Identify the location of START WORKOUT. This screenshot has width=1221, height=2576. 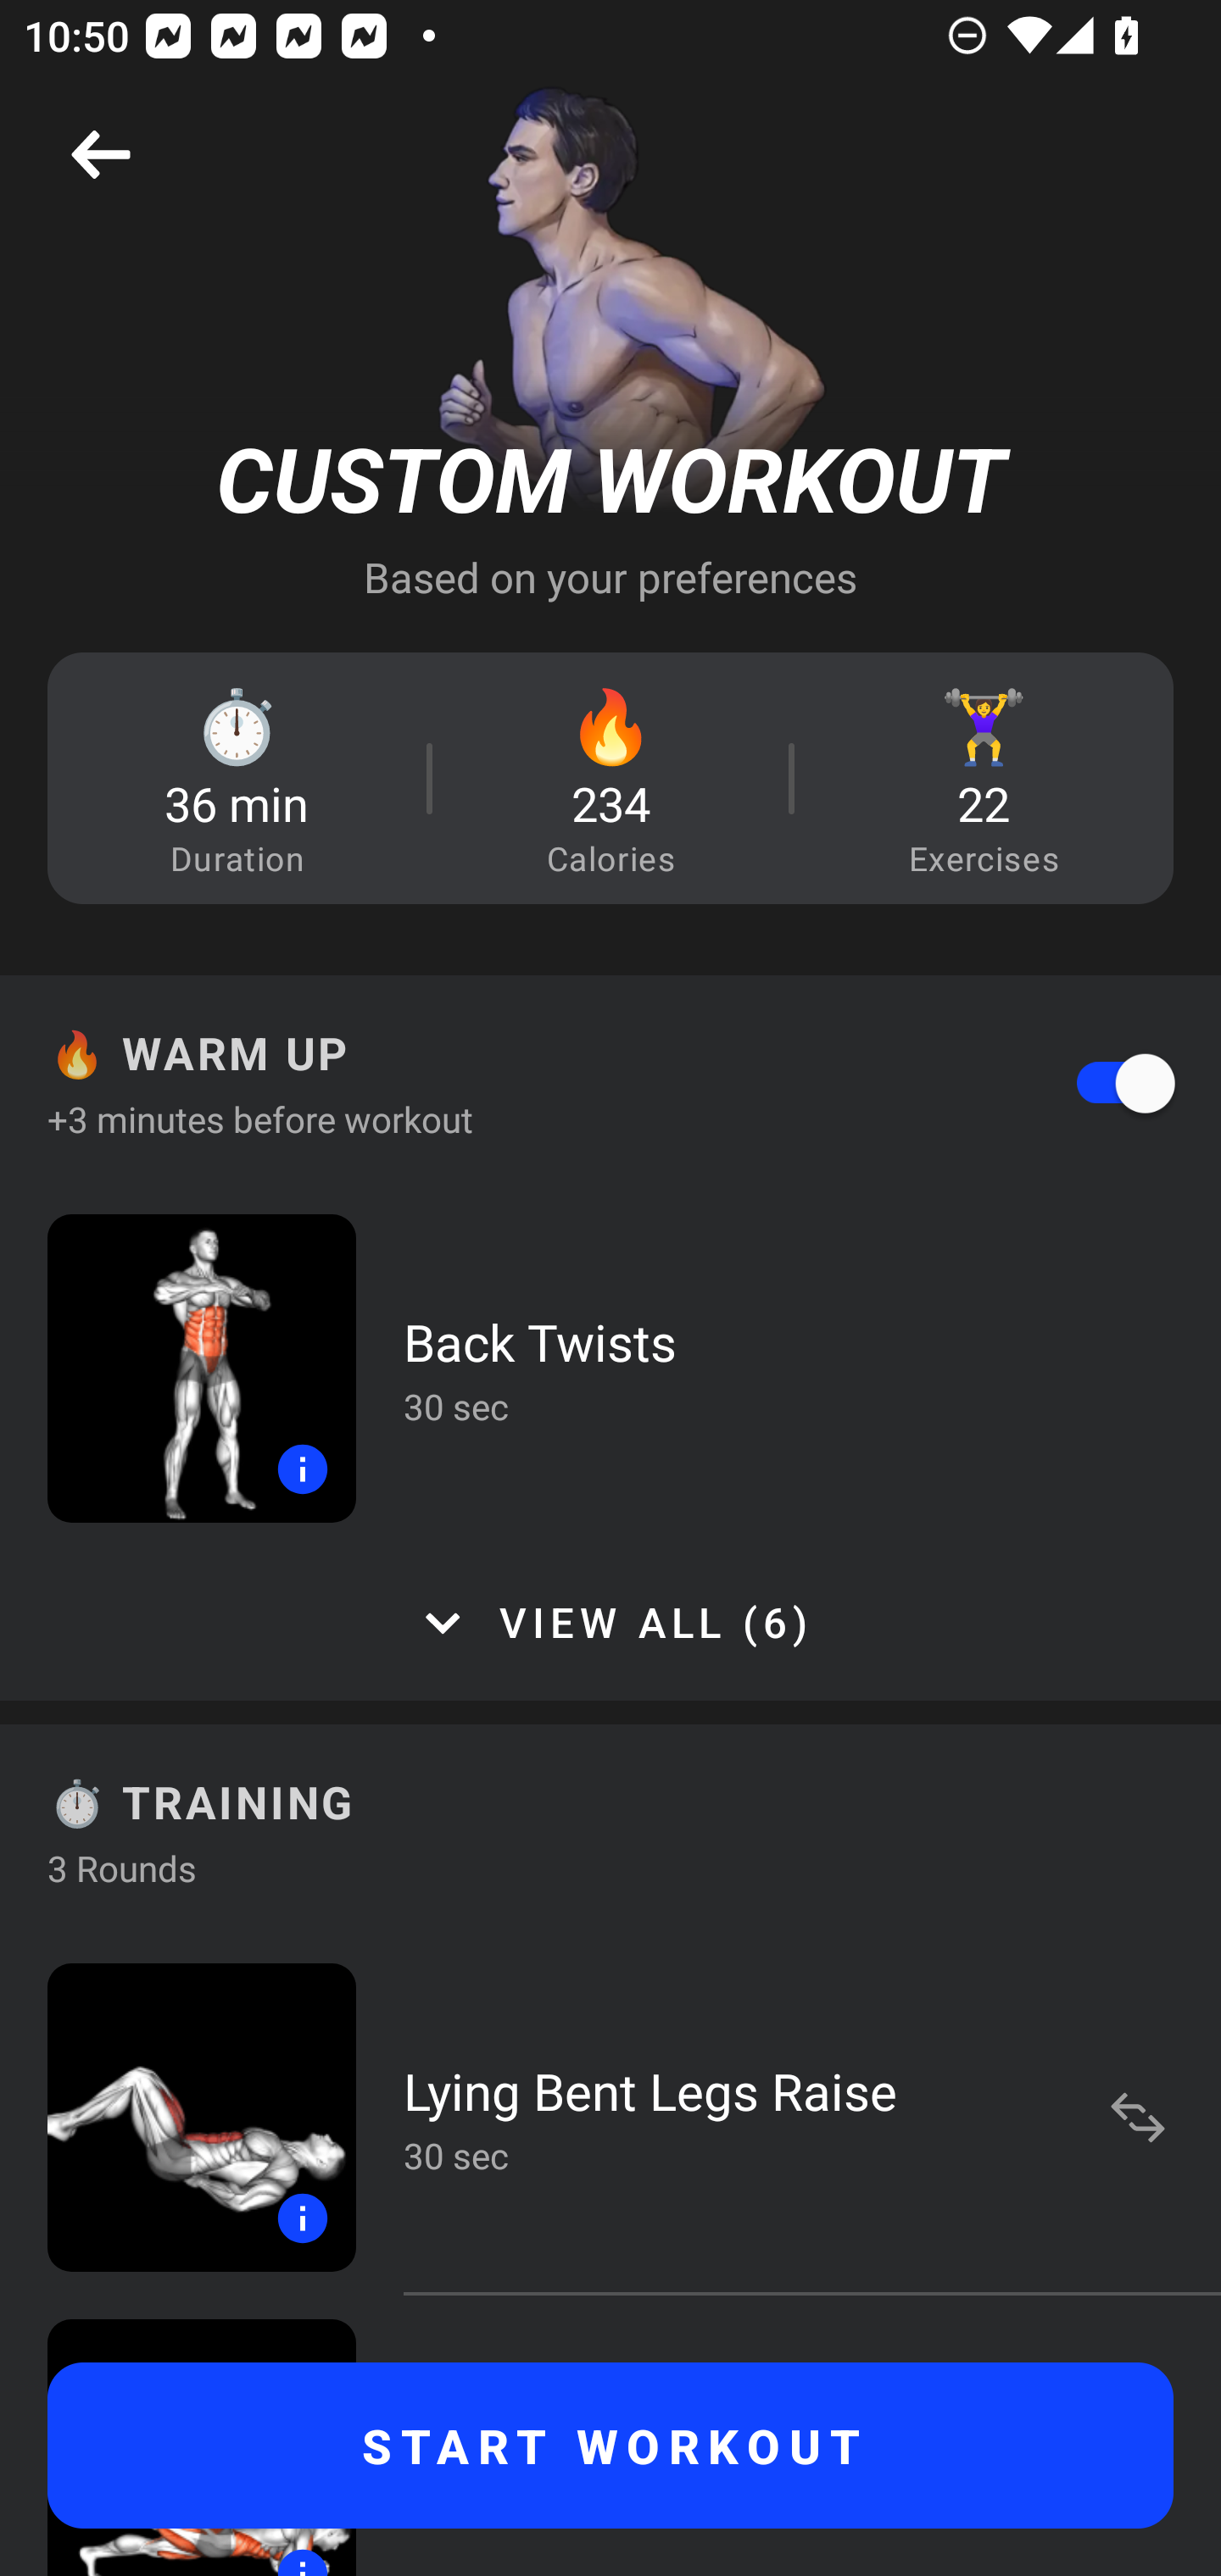
(610, 2446).